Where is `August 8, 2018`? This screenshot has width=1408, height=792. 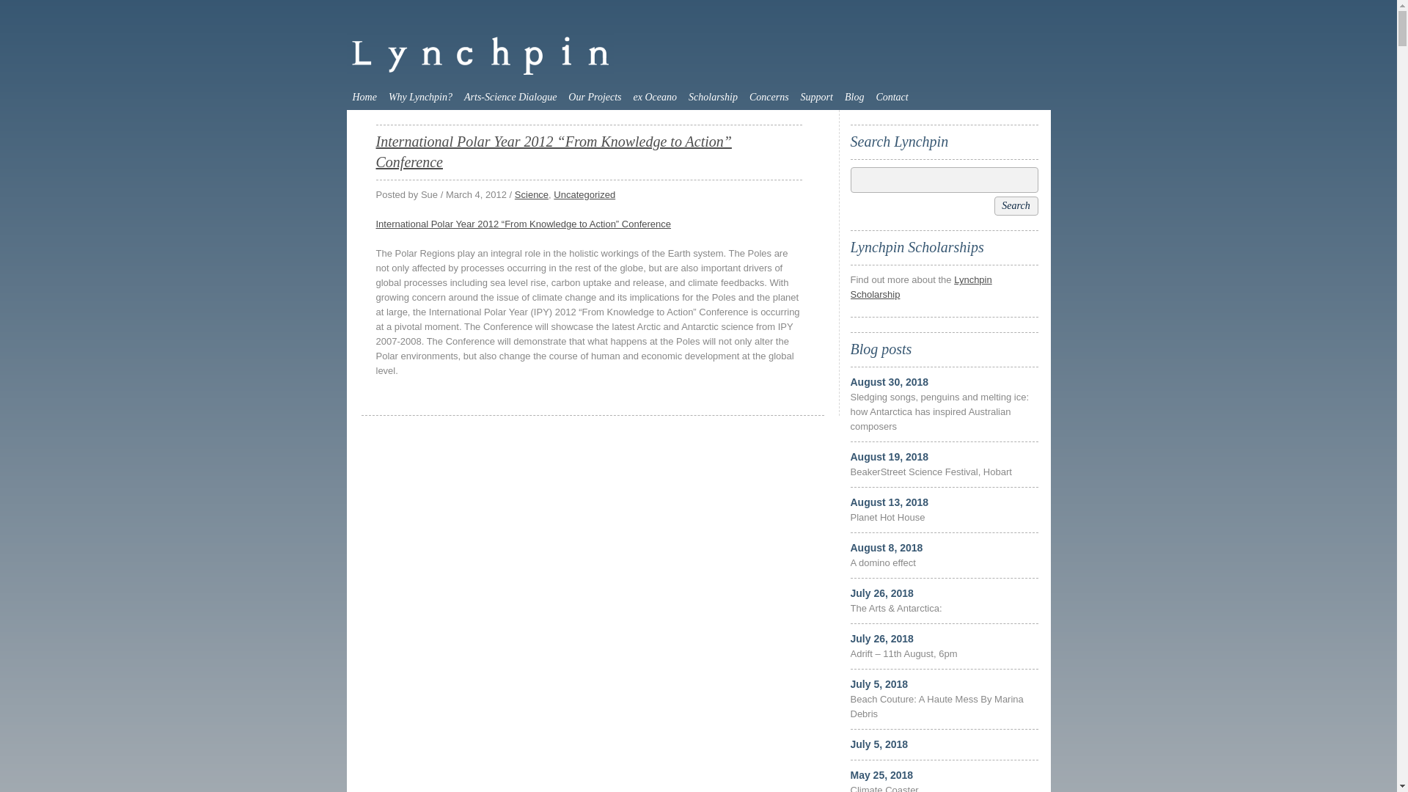 August 8, 2018 is located at coordinates (887, 548).